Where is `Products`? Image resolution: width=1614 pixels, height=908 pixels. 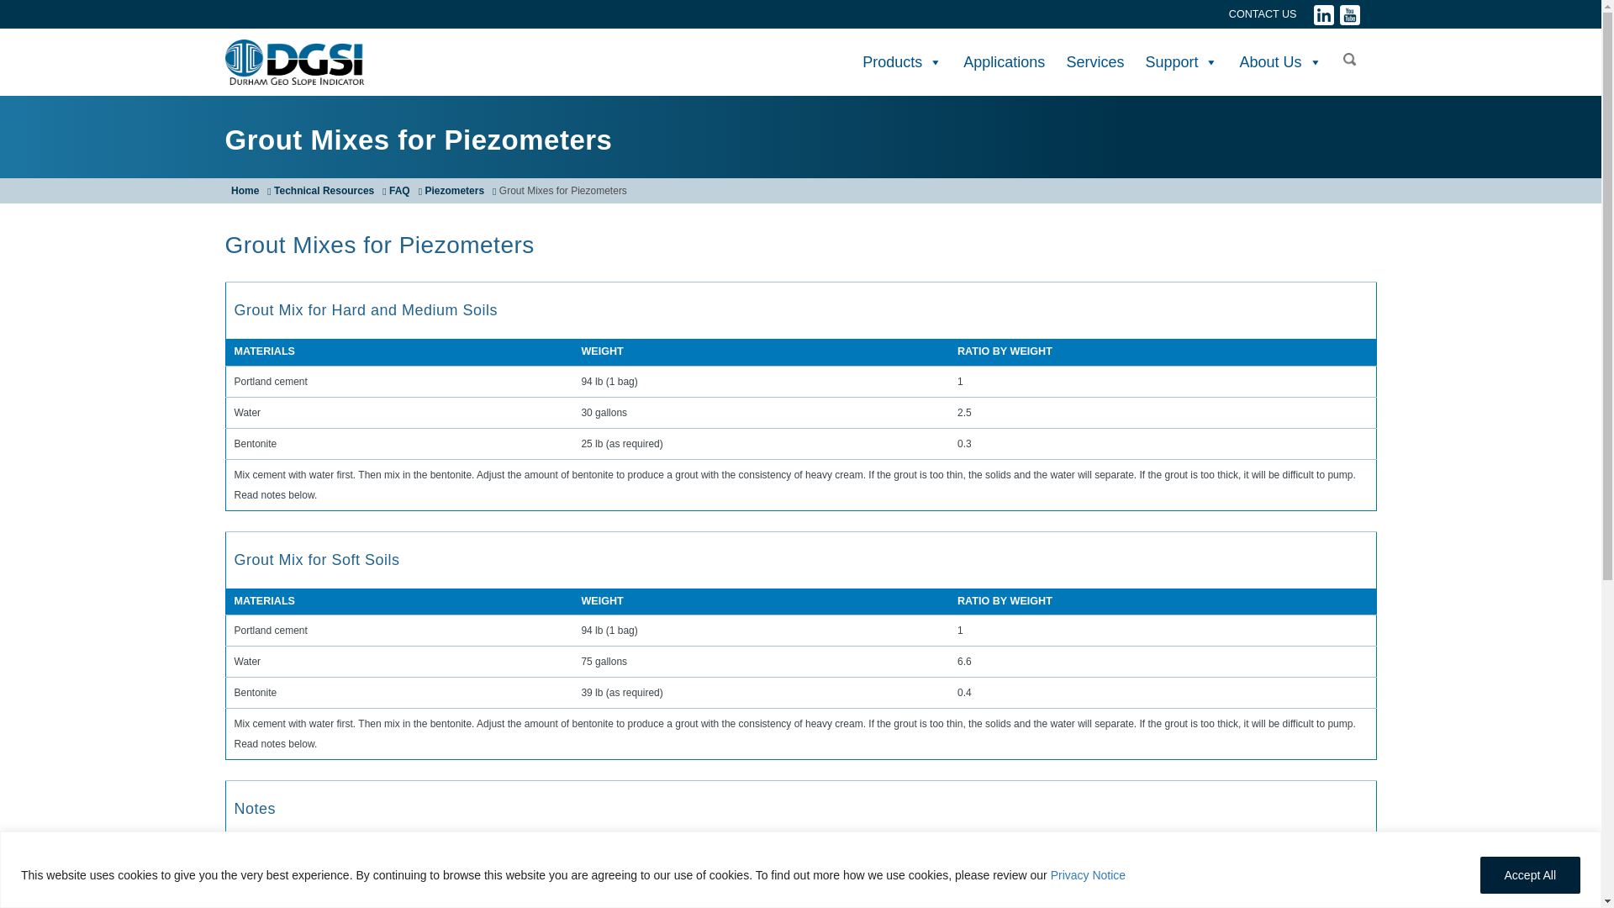
Products is located at coordinates (902, 62).